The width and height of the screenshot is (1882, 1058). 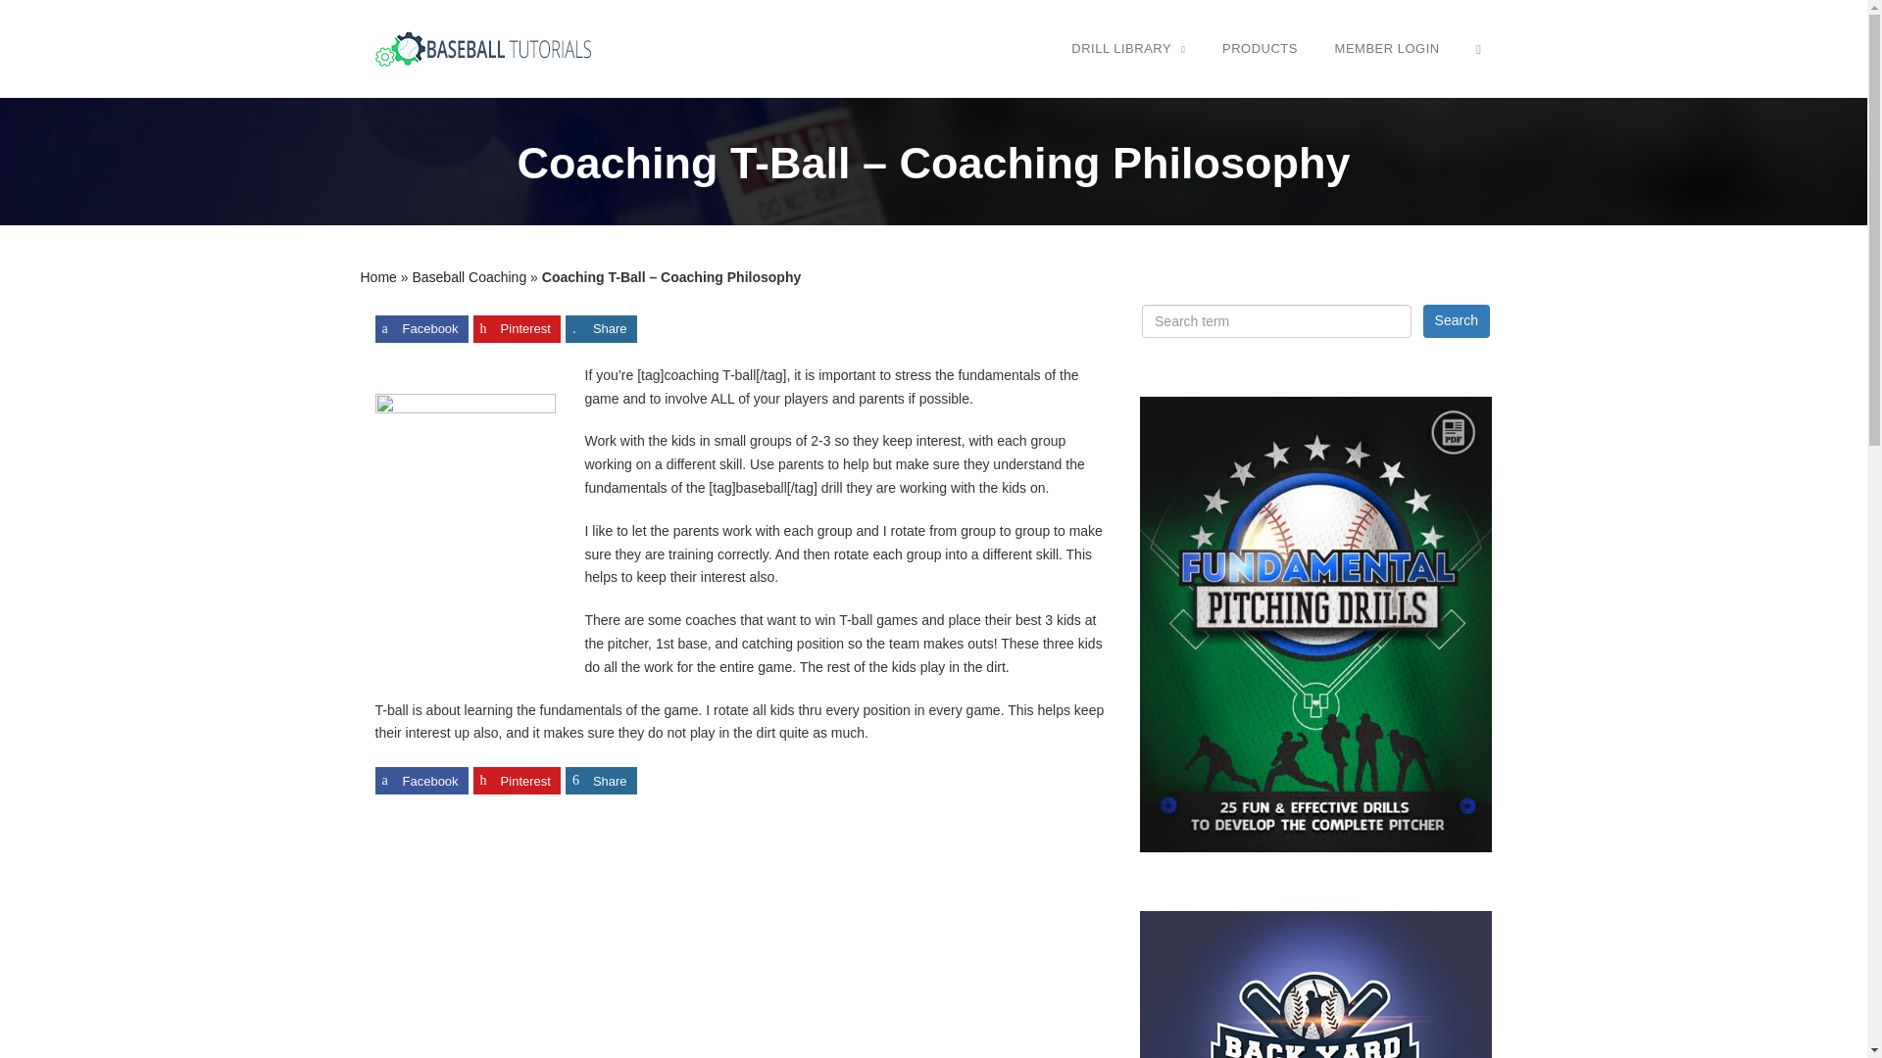 I want to click on MEMBER LOGIN, so click(x=1388, y=48).